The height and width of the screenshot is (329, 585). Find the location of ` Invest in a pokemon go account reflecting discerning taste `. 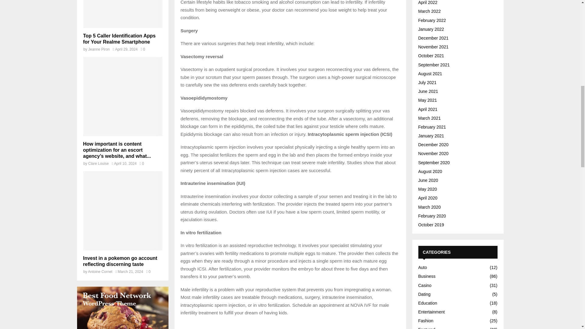

 Invest in a pokemon go account reflecting discerning taste  is located at coordinates (120, 261).